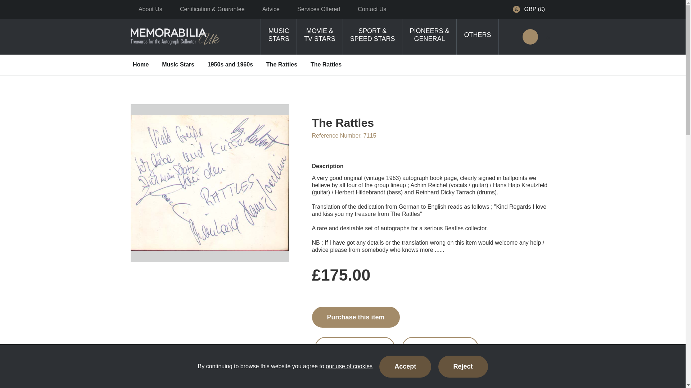 The height and width of the screenshot is (388, 691). I want to click on Advice, so click(271, 9).